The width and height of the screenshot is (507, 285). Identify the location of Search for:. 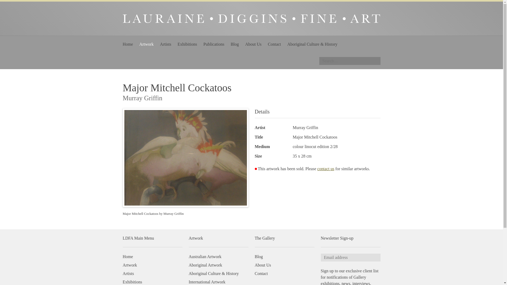
(350, 61).